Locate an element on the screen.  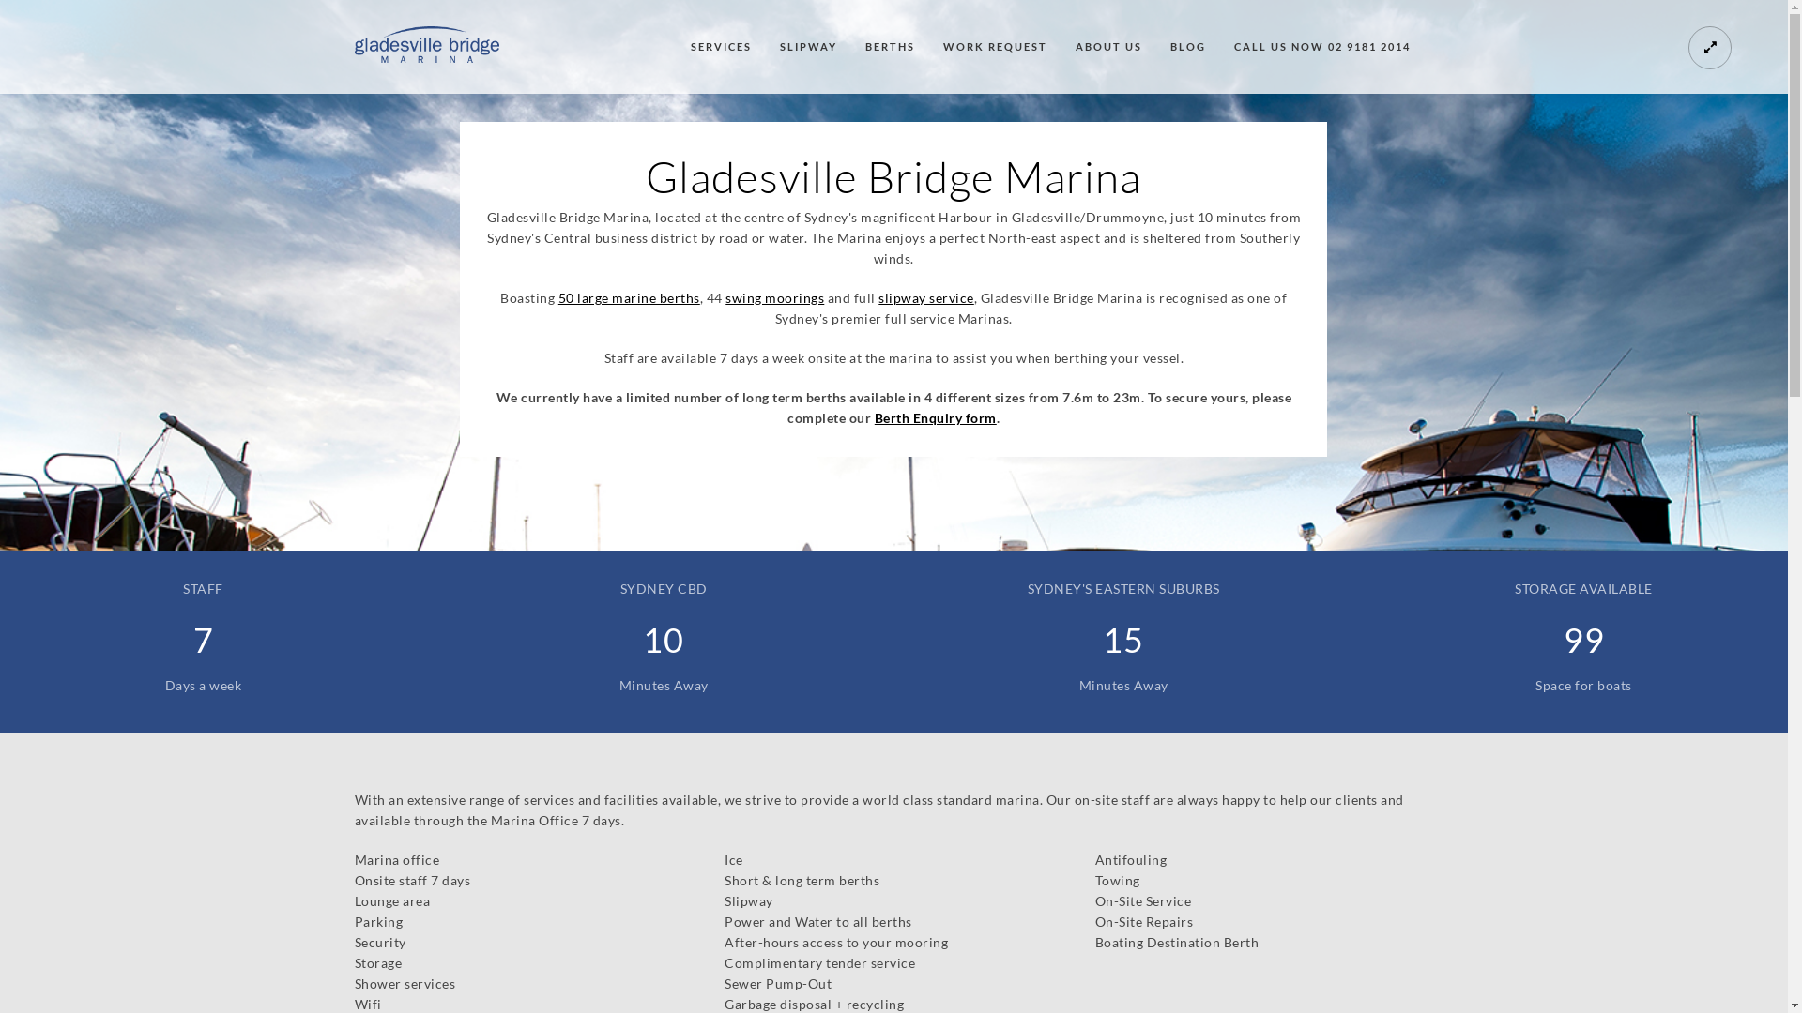
BERTHS is located at coordinates (890, 47).